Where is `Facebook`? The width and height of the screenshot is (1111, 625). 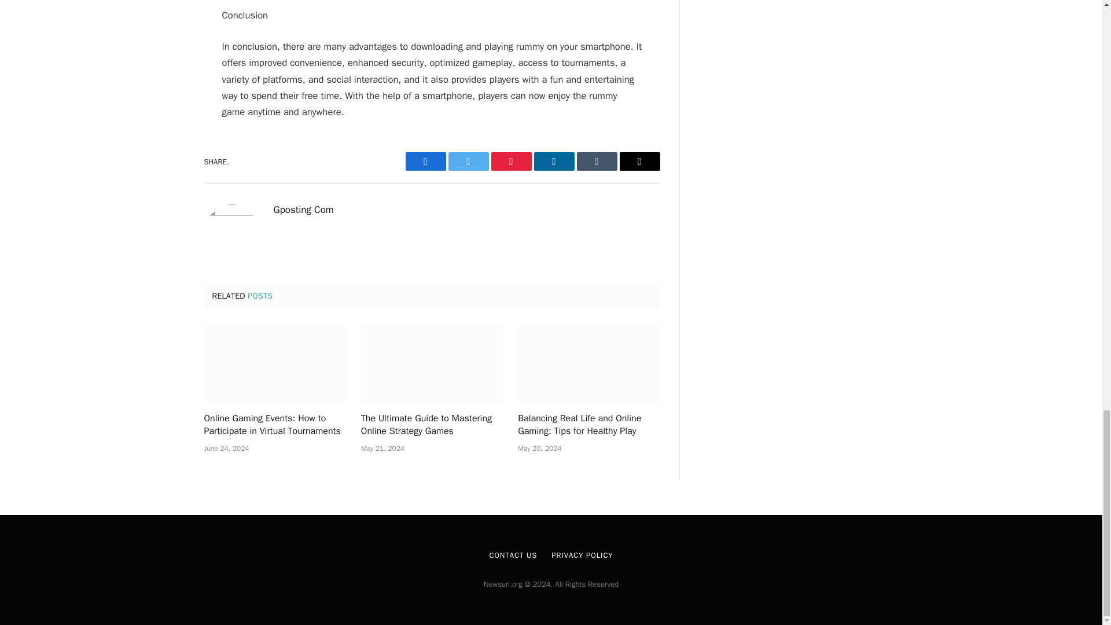
Facebook is located at coordinates (425, 161).